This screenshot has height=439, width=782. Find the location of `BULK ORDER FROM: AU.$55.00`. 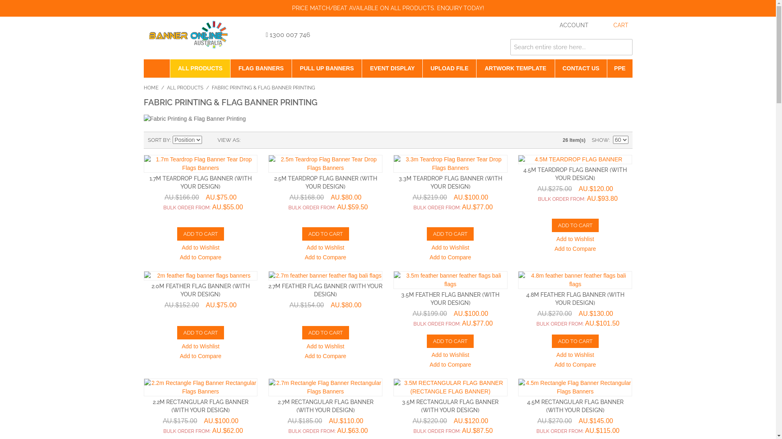

BULK ORDER FROM: AU.$55.00 is located at coordinates (200, 207).